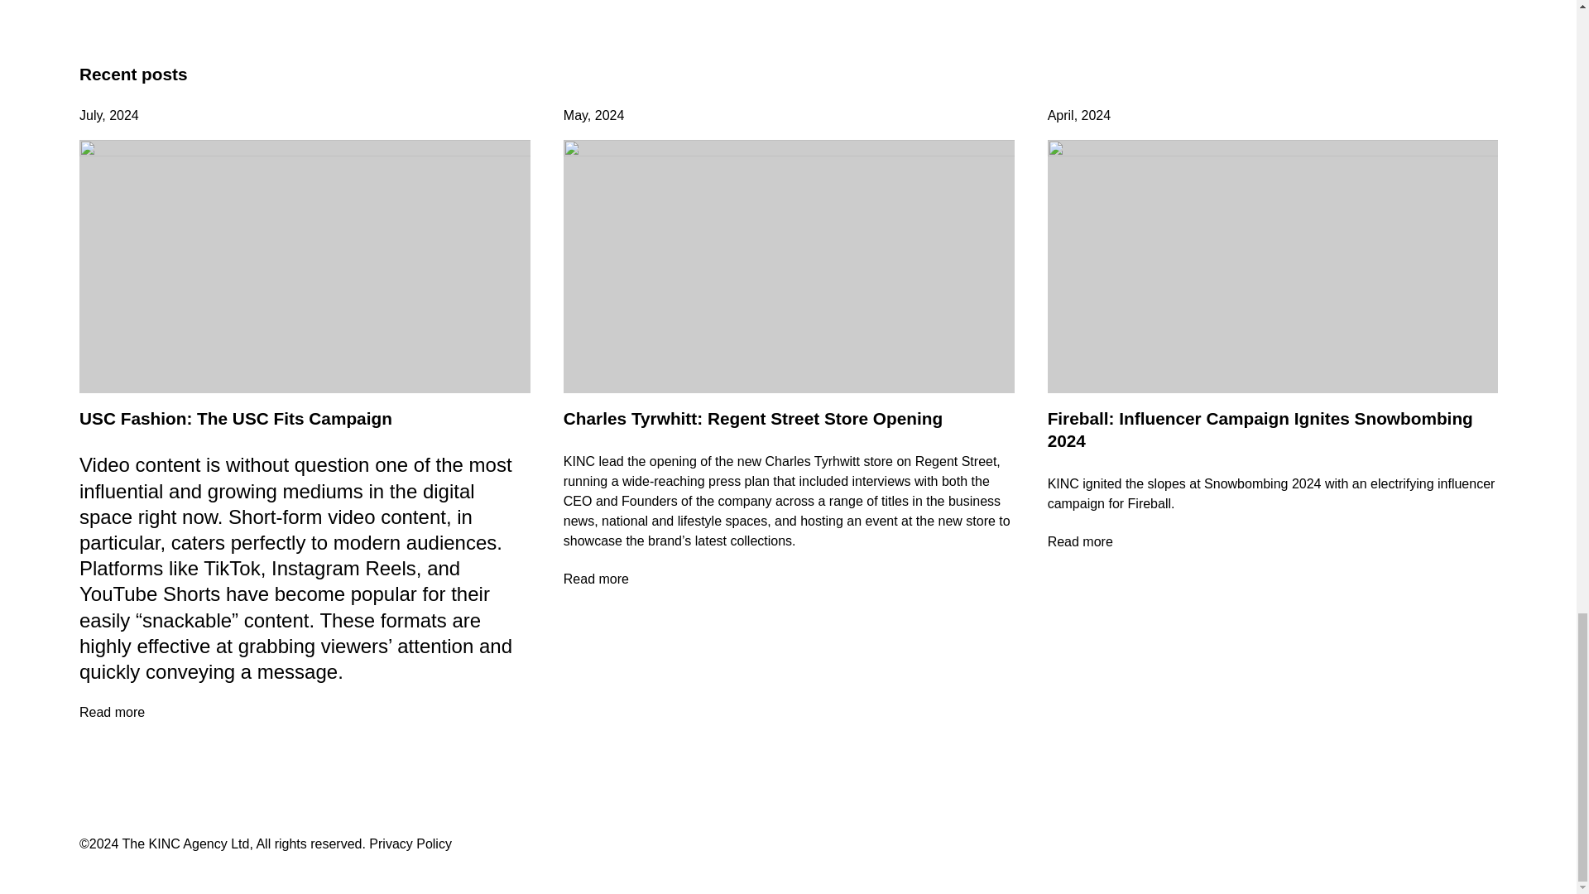 Image resolution: width=1589 pixels, height=894 pixels. Describe the element at coordinates (609, 114) in the screenshot. I see `2024` at that location.